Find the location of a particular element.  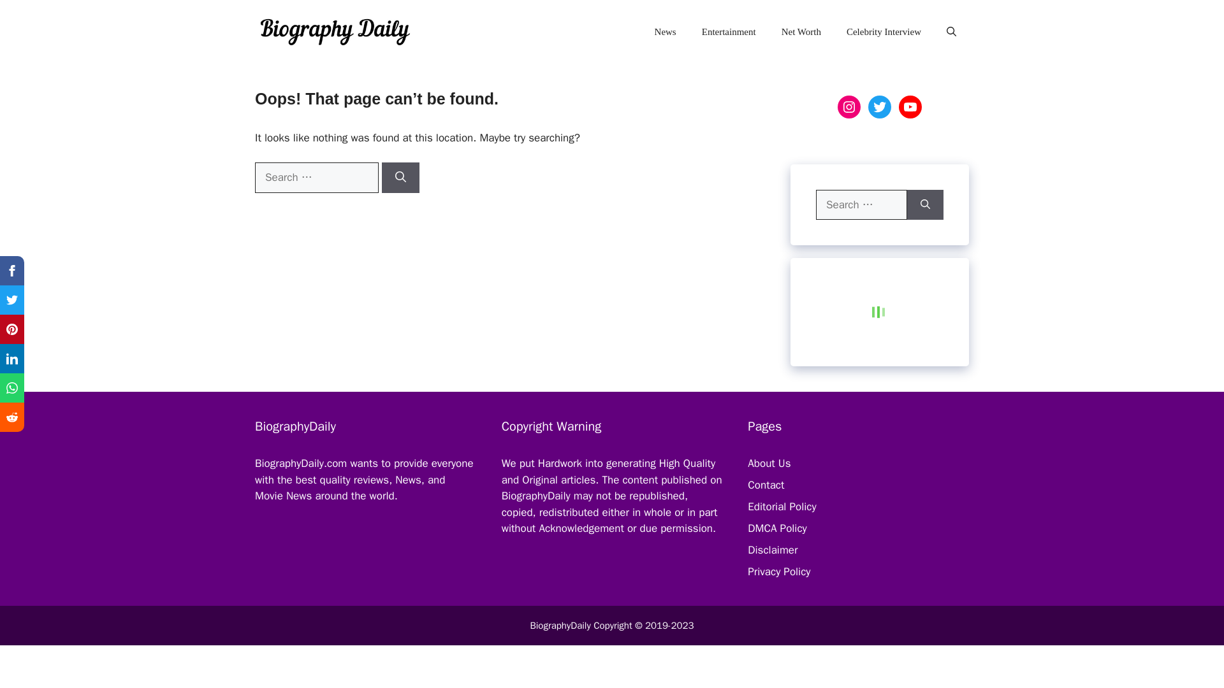

Search for: is located at coordinates (861, 205).